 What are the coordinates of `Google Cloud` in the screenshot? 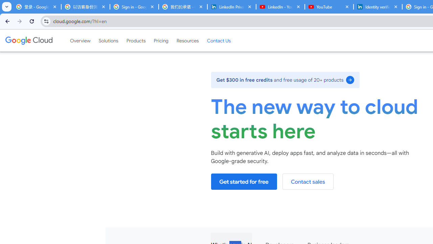 It's located at (28, 40).